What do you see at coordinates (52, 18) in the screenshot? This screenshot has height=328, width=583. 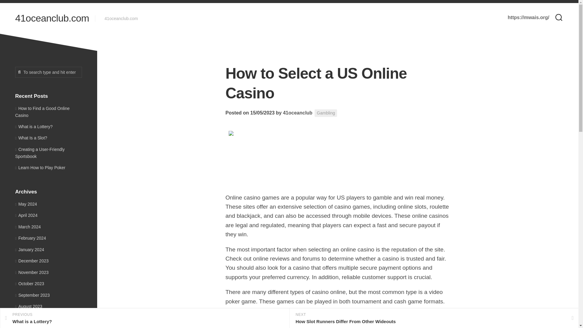 I see `41oceanclub.com` at bounding box center [52, 18].